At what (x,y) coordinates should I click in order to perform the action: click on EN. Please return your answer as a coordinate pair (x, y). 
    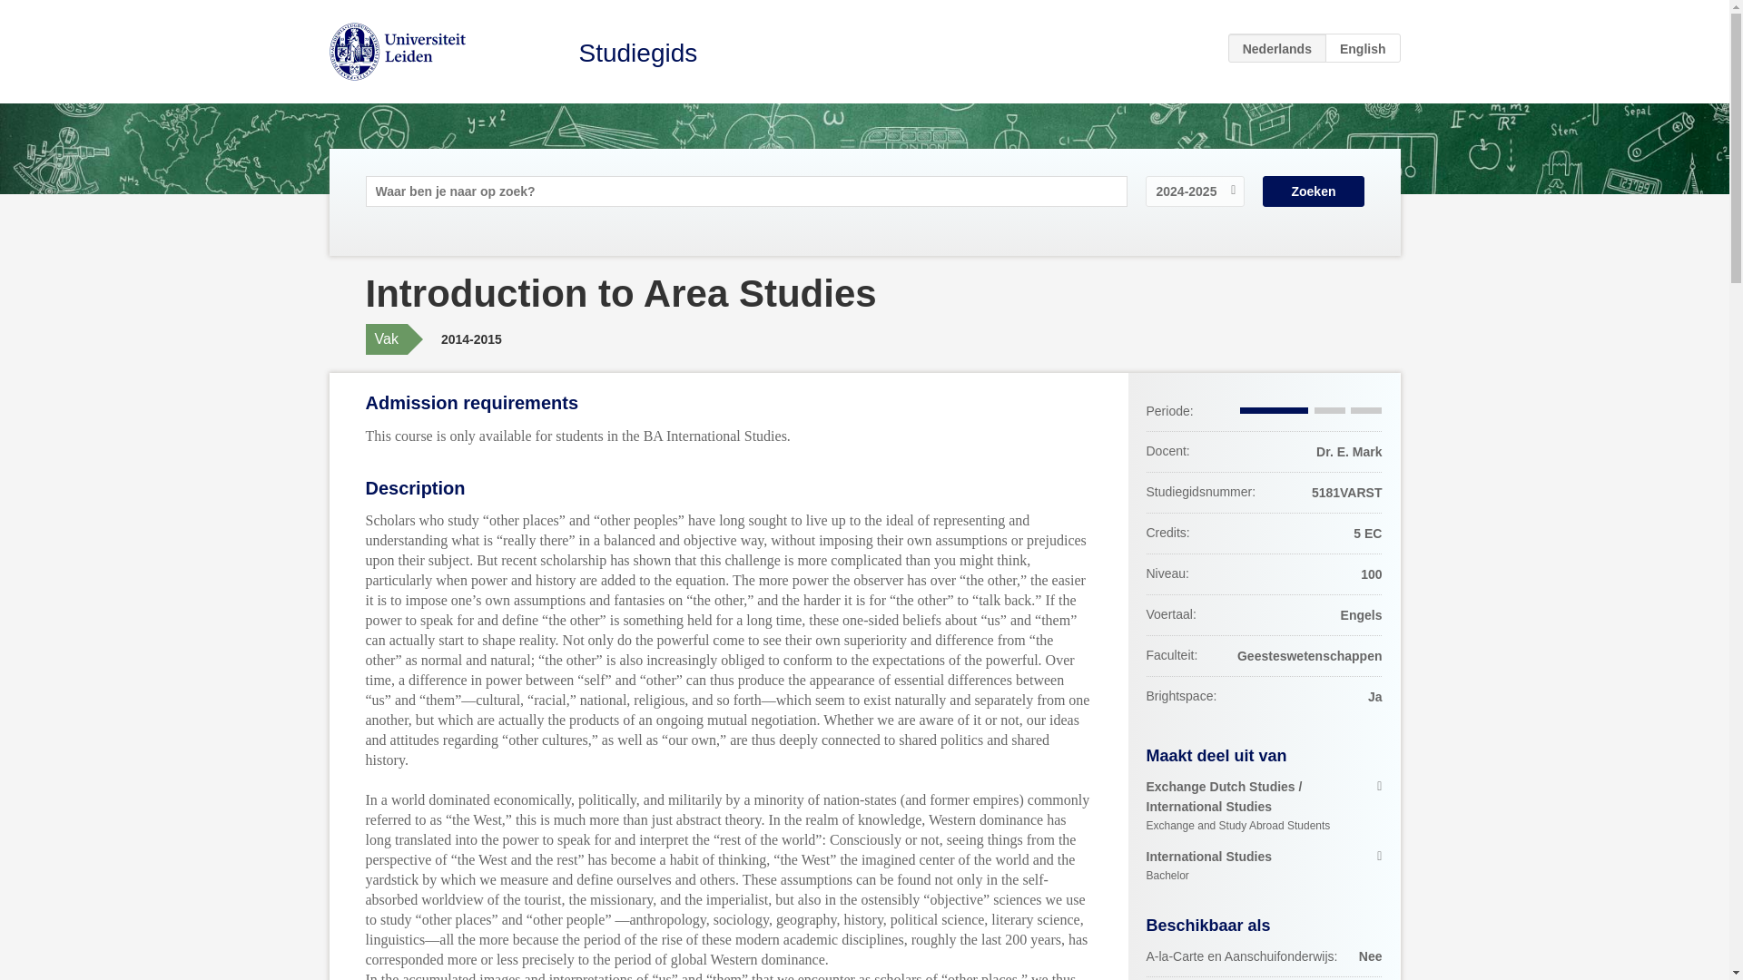
    Looking at the image, I should click on (1313, 191).